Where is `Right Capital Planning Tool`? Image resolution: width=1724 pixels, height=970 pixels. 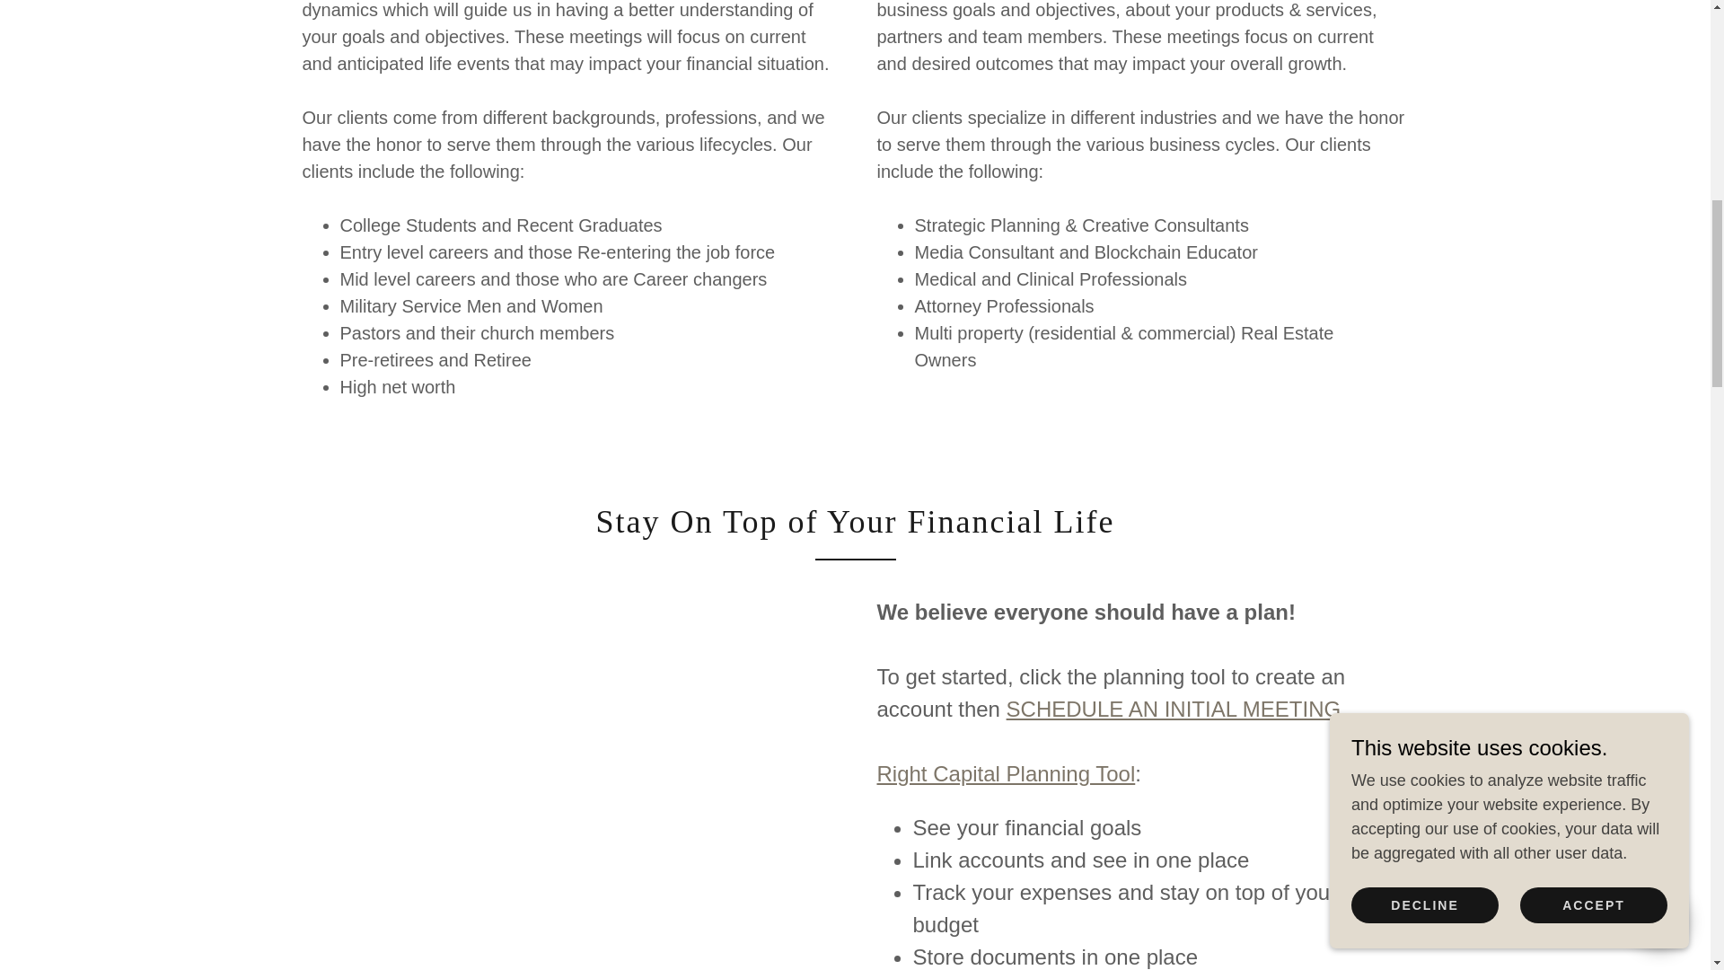
Right Capital Planning Tool is located at coordinates (1005, 772).